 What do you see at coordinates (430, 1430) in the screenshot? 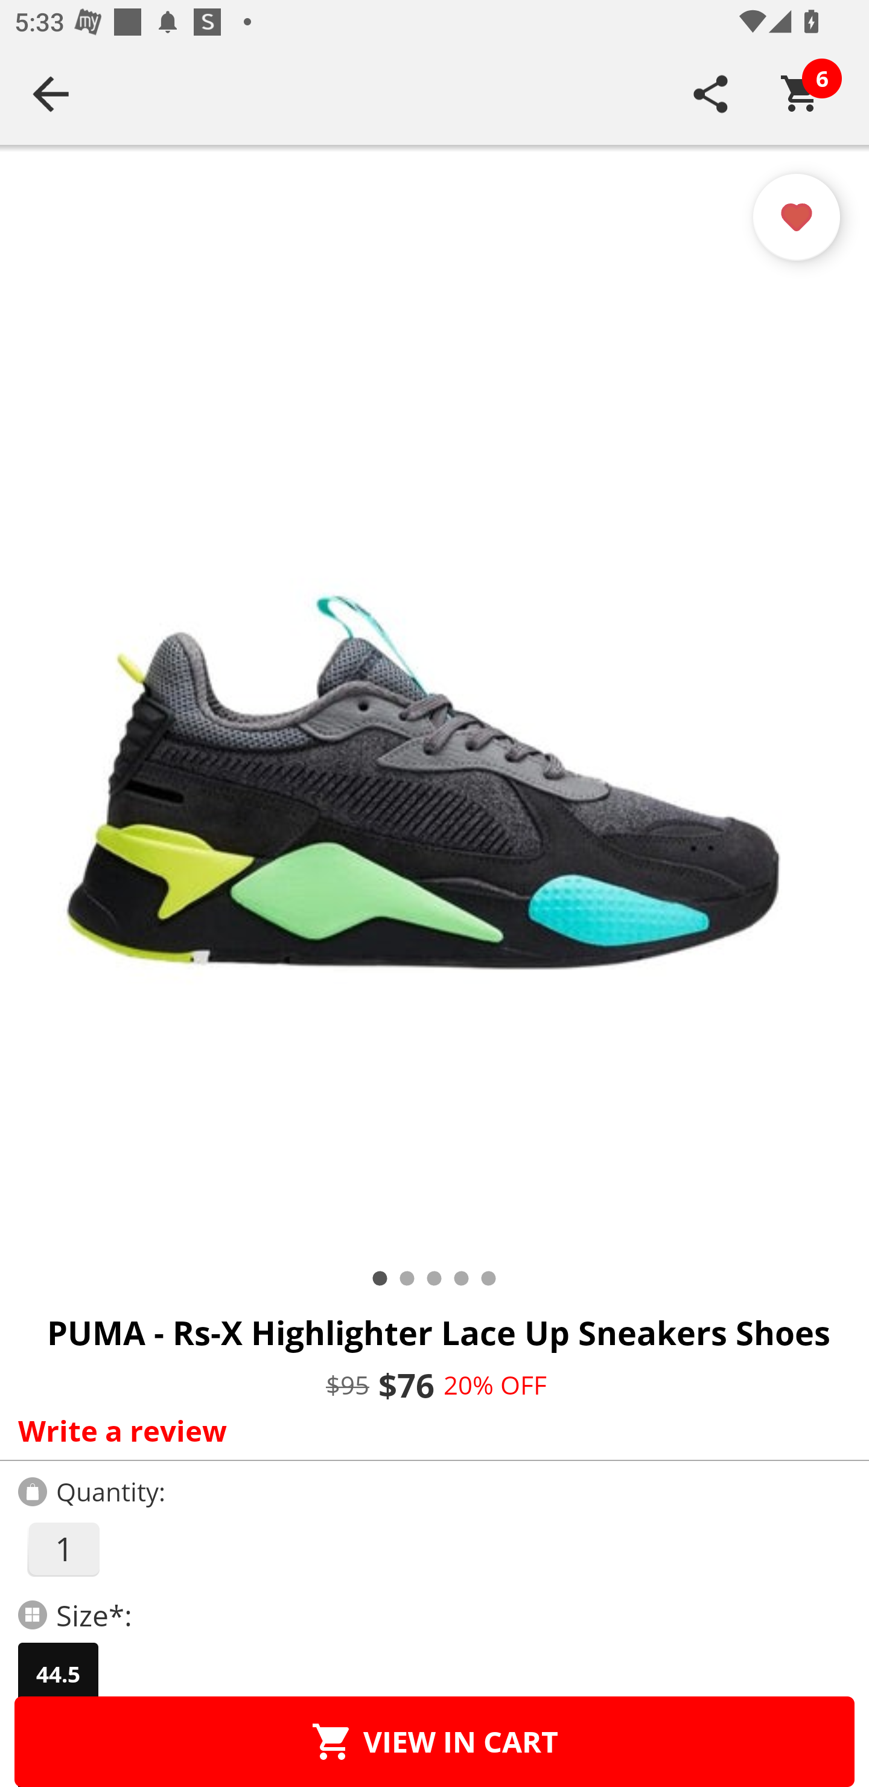
I see `Write a review` at bounding box center [430, 1430].